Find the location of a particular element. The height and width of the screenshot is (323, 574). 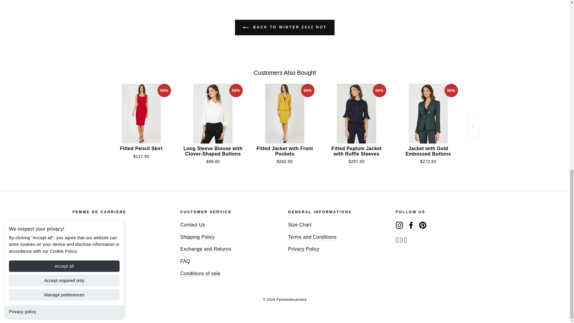

Jacket with Gold Embossed Buttons is located at coordinates (428, 113).